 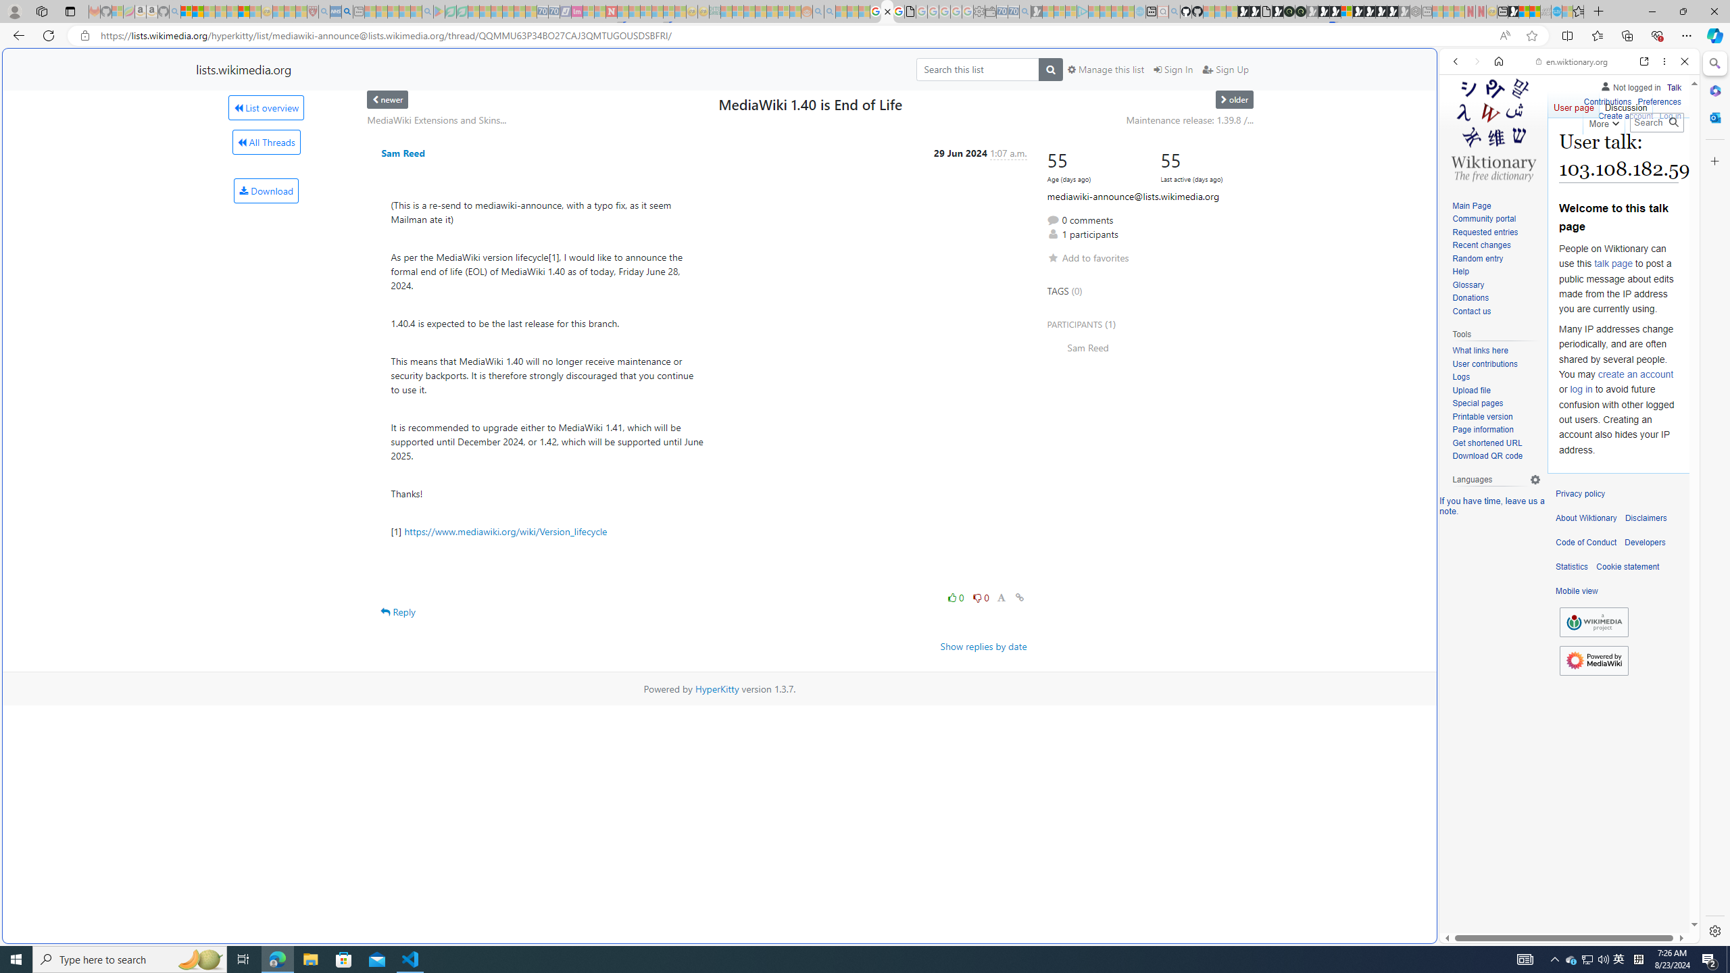 I want to click on Requested entries, so click(x=1496, y=232).